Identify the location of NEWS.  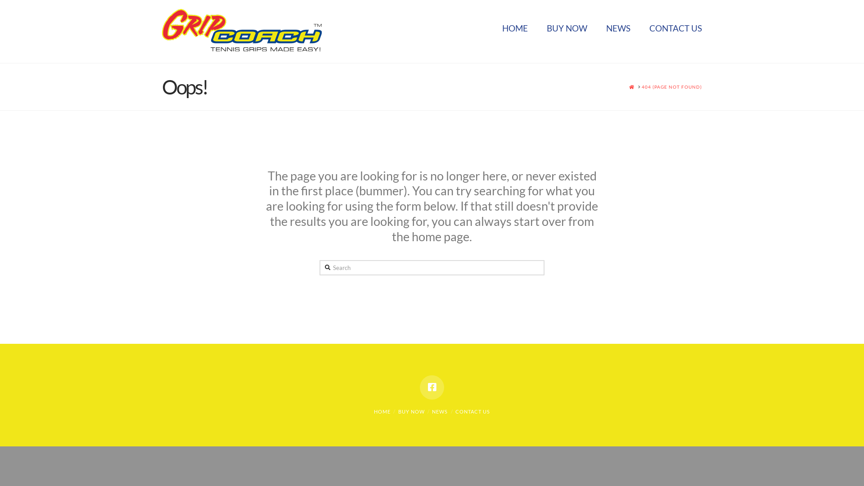
(618, 31).